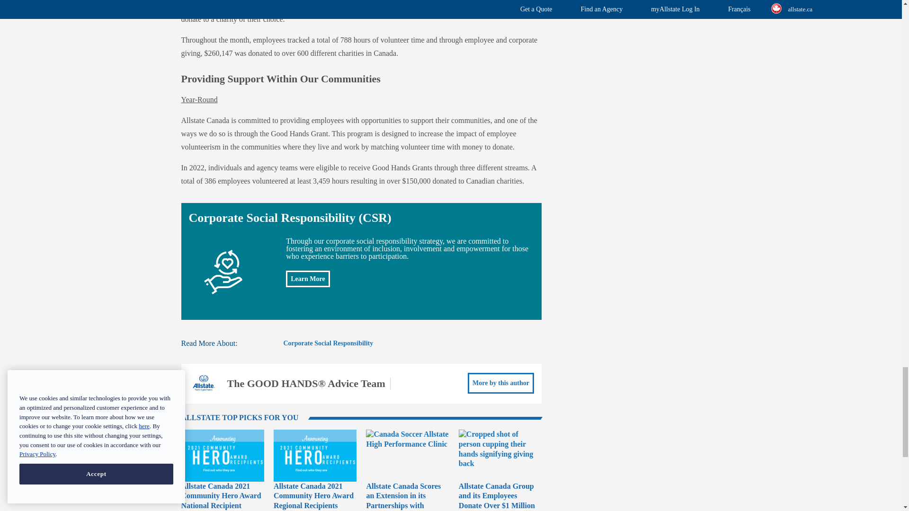 The image size is (909, 511). I want to click on Learn More , so click(308, 279).